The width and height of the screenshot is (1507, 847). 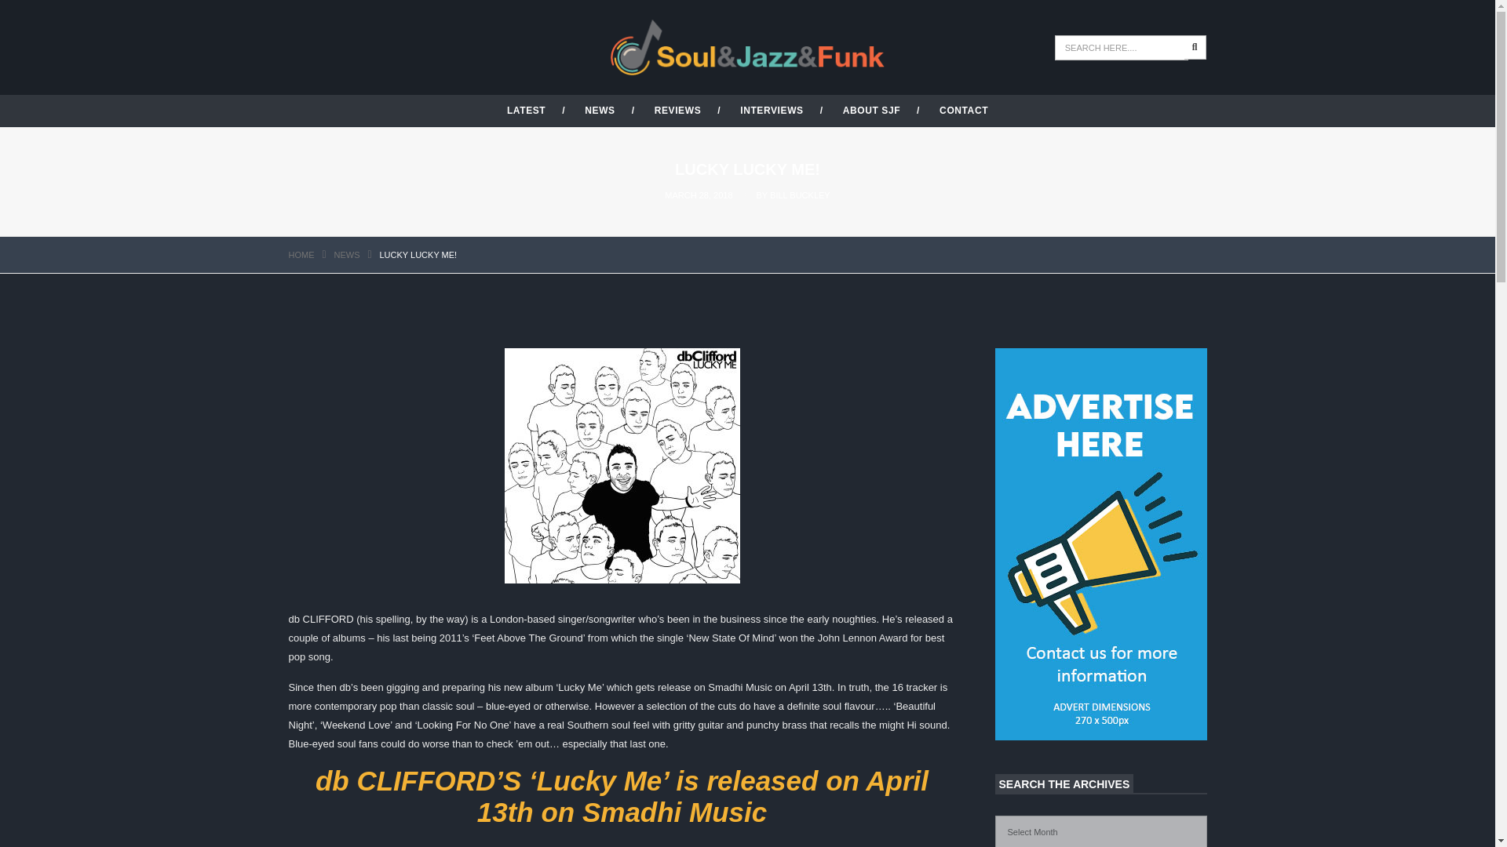 I want to click on BILL BUCKLEY, so click(x=800, y=194).